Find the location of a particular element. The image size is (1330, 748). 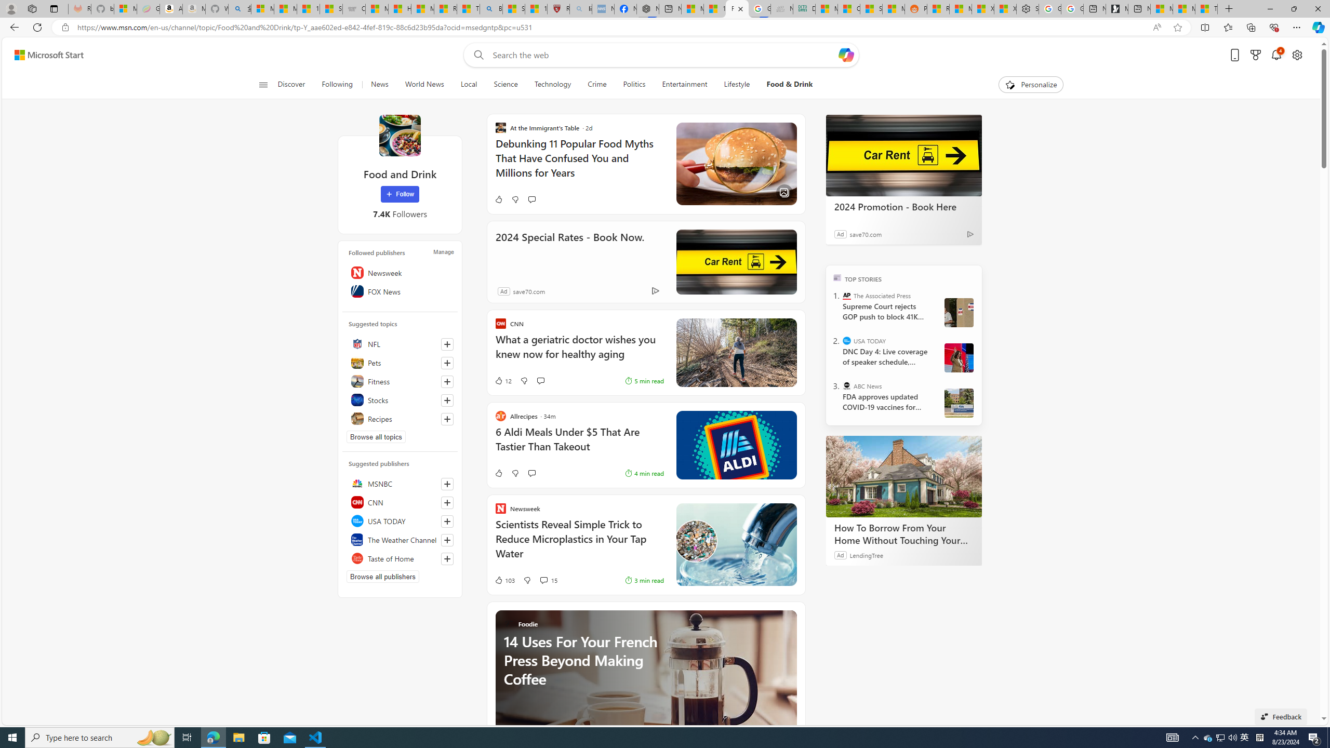

2024 Promotion - Book Here is located at coordinates (903, 207).